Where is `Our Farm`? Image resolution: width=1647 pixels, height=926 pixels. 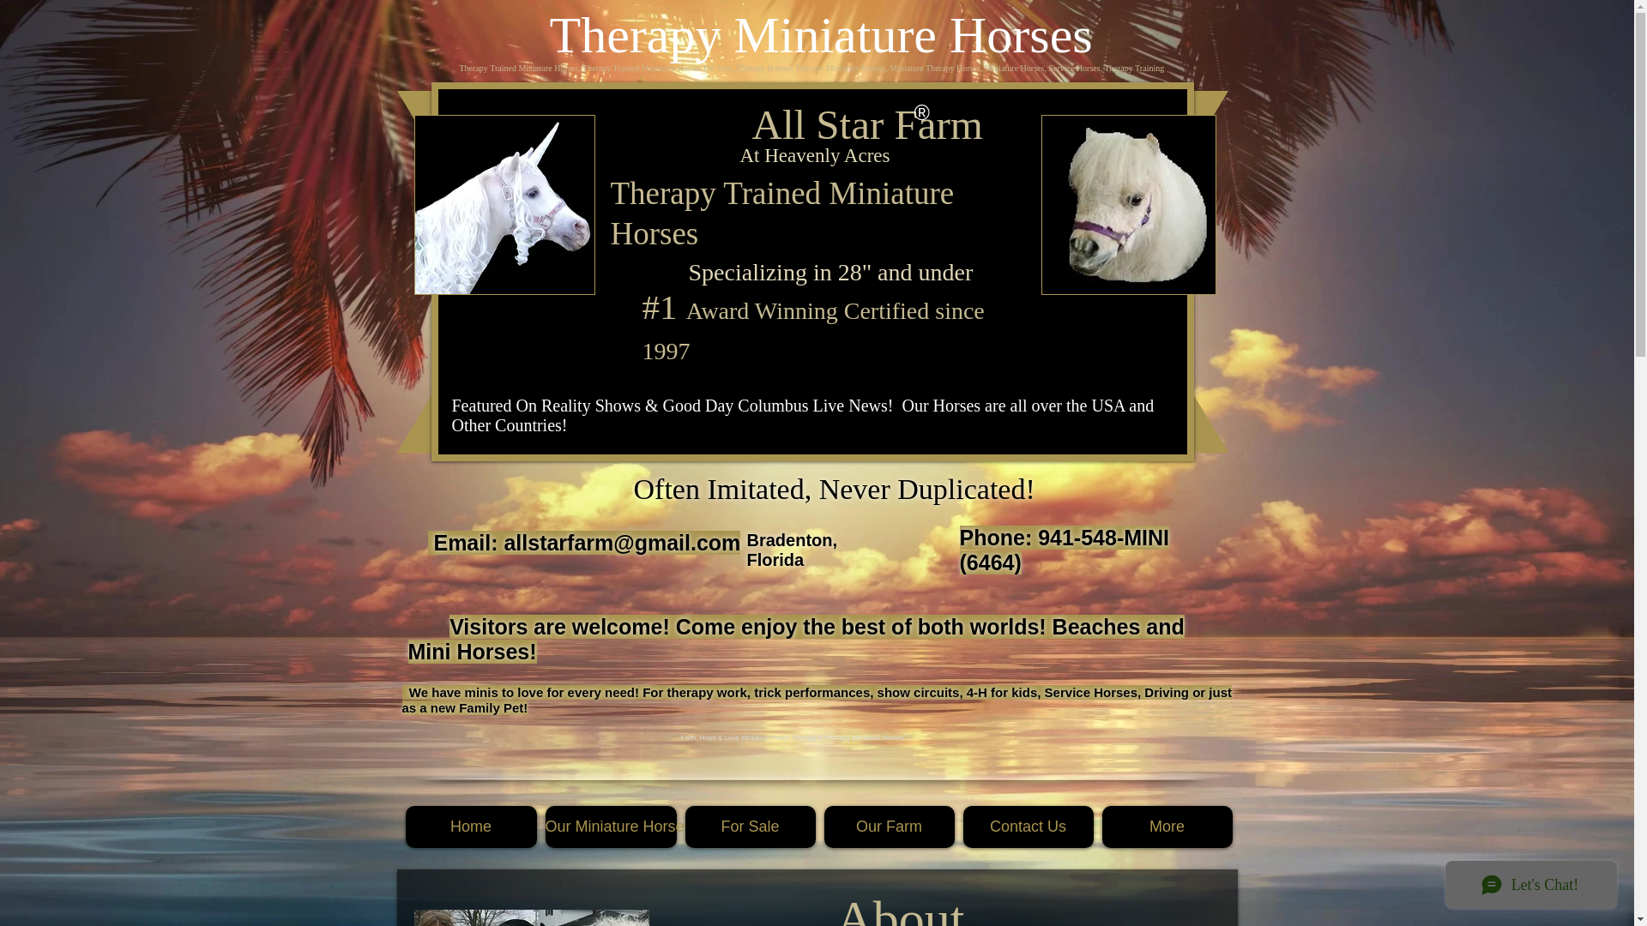
Our Farm is located at coordinates (889, 827).